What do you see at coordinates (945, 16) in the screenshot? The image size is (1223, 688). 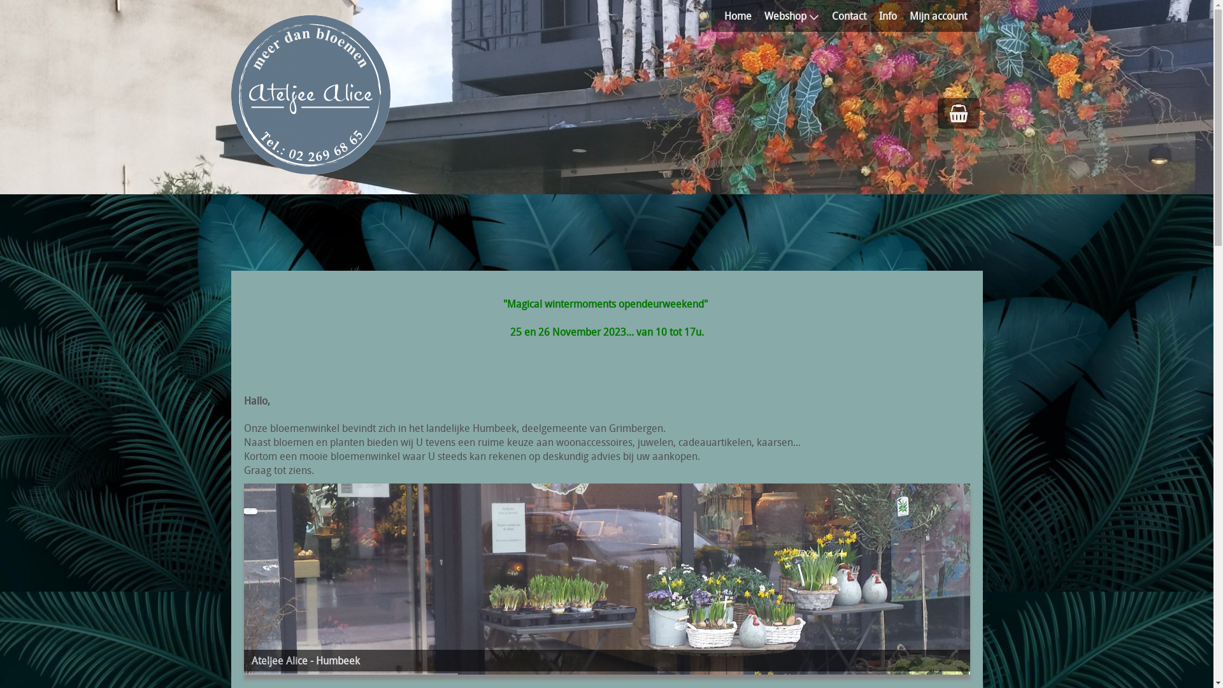 I see `Mijn account` at bounding box center [945, 16].